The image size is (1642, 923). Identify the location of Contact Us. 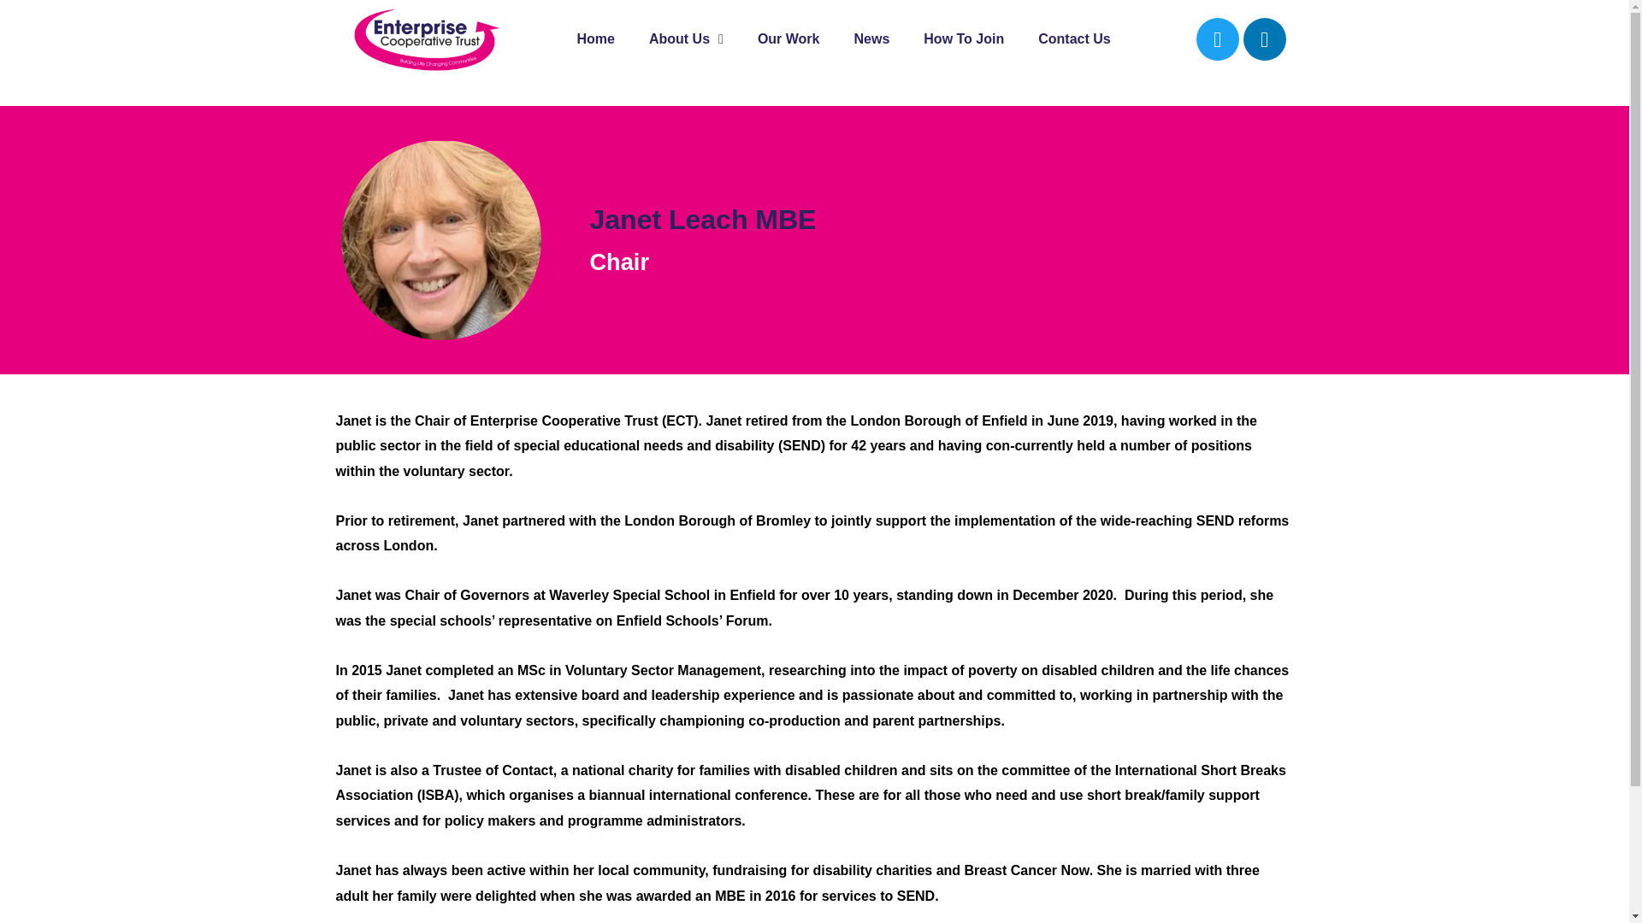
(1074, 39).